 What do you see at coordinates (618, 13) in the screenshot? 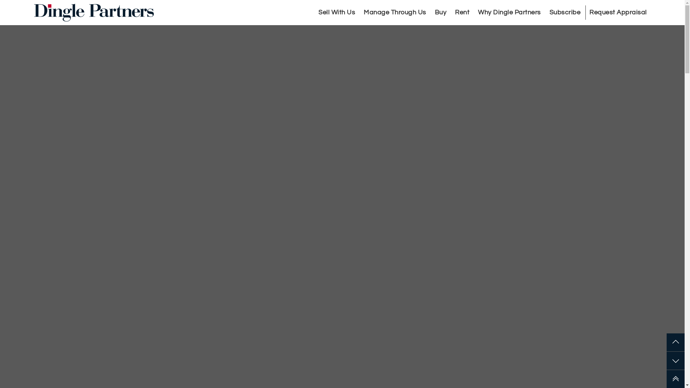
I see `Request Appraisal` at bounding box center [618, 13].